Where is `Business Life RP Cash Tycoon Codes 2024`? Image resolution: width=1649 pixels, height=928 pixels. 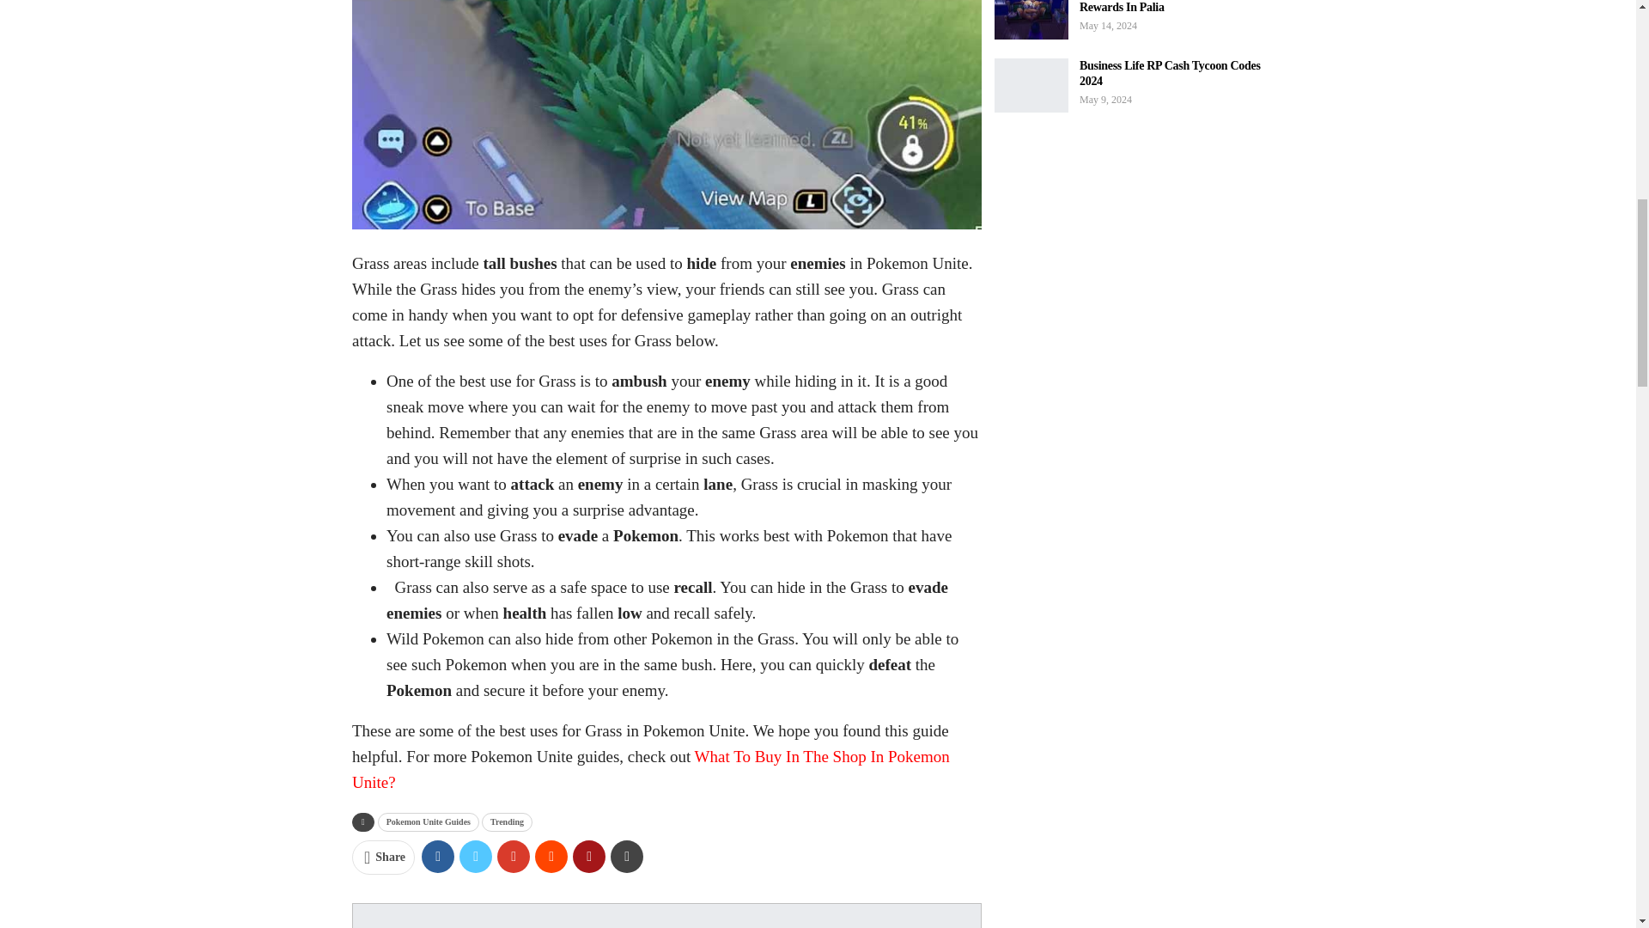 Business Life RP Cash Tycoon Codes 2024 is located at coordinates (1031, 86).